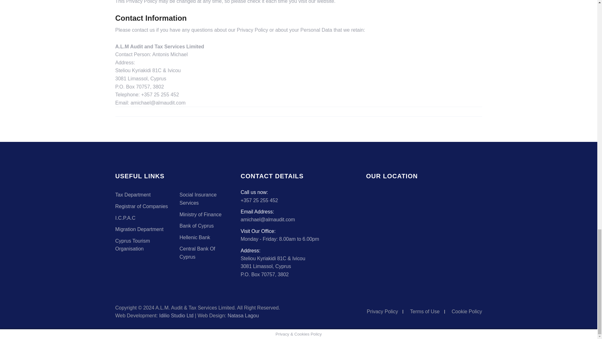  I want to click on Natasa Lagou, so click(243, 315).